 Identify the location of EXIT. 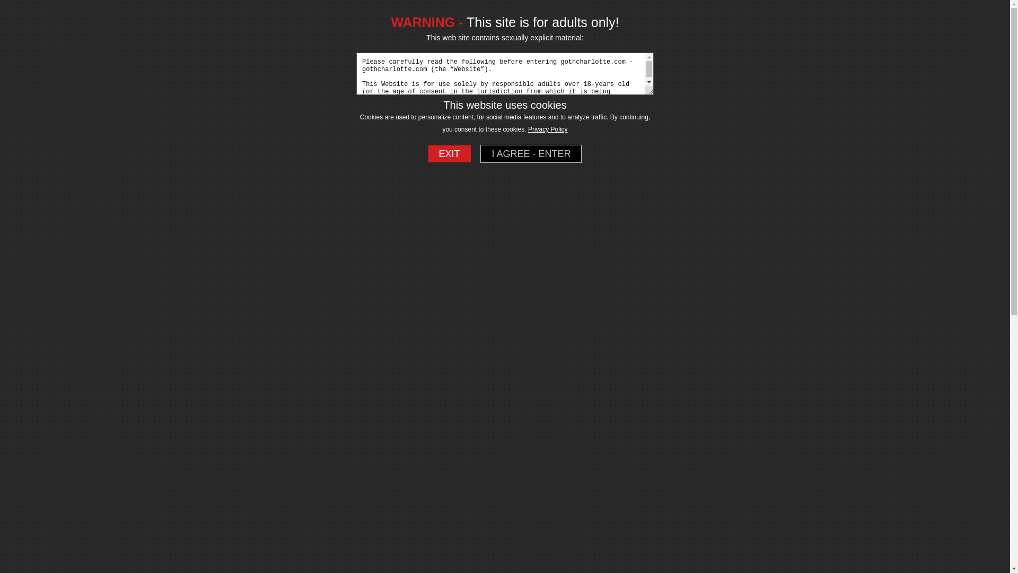
(450, 154).